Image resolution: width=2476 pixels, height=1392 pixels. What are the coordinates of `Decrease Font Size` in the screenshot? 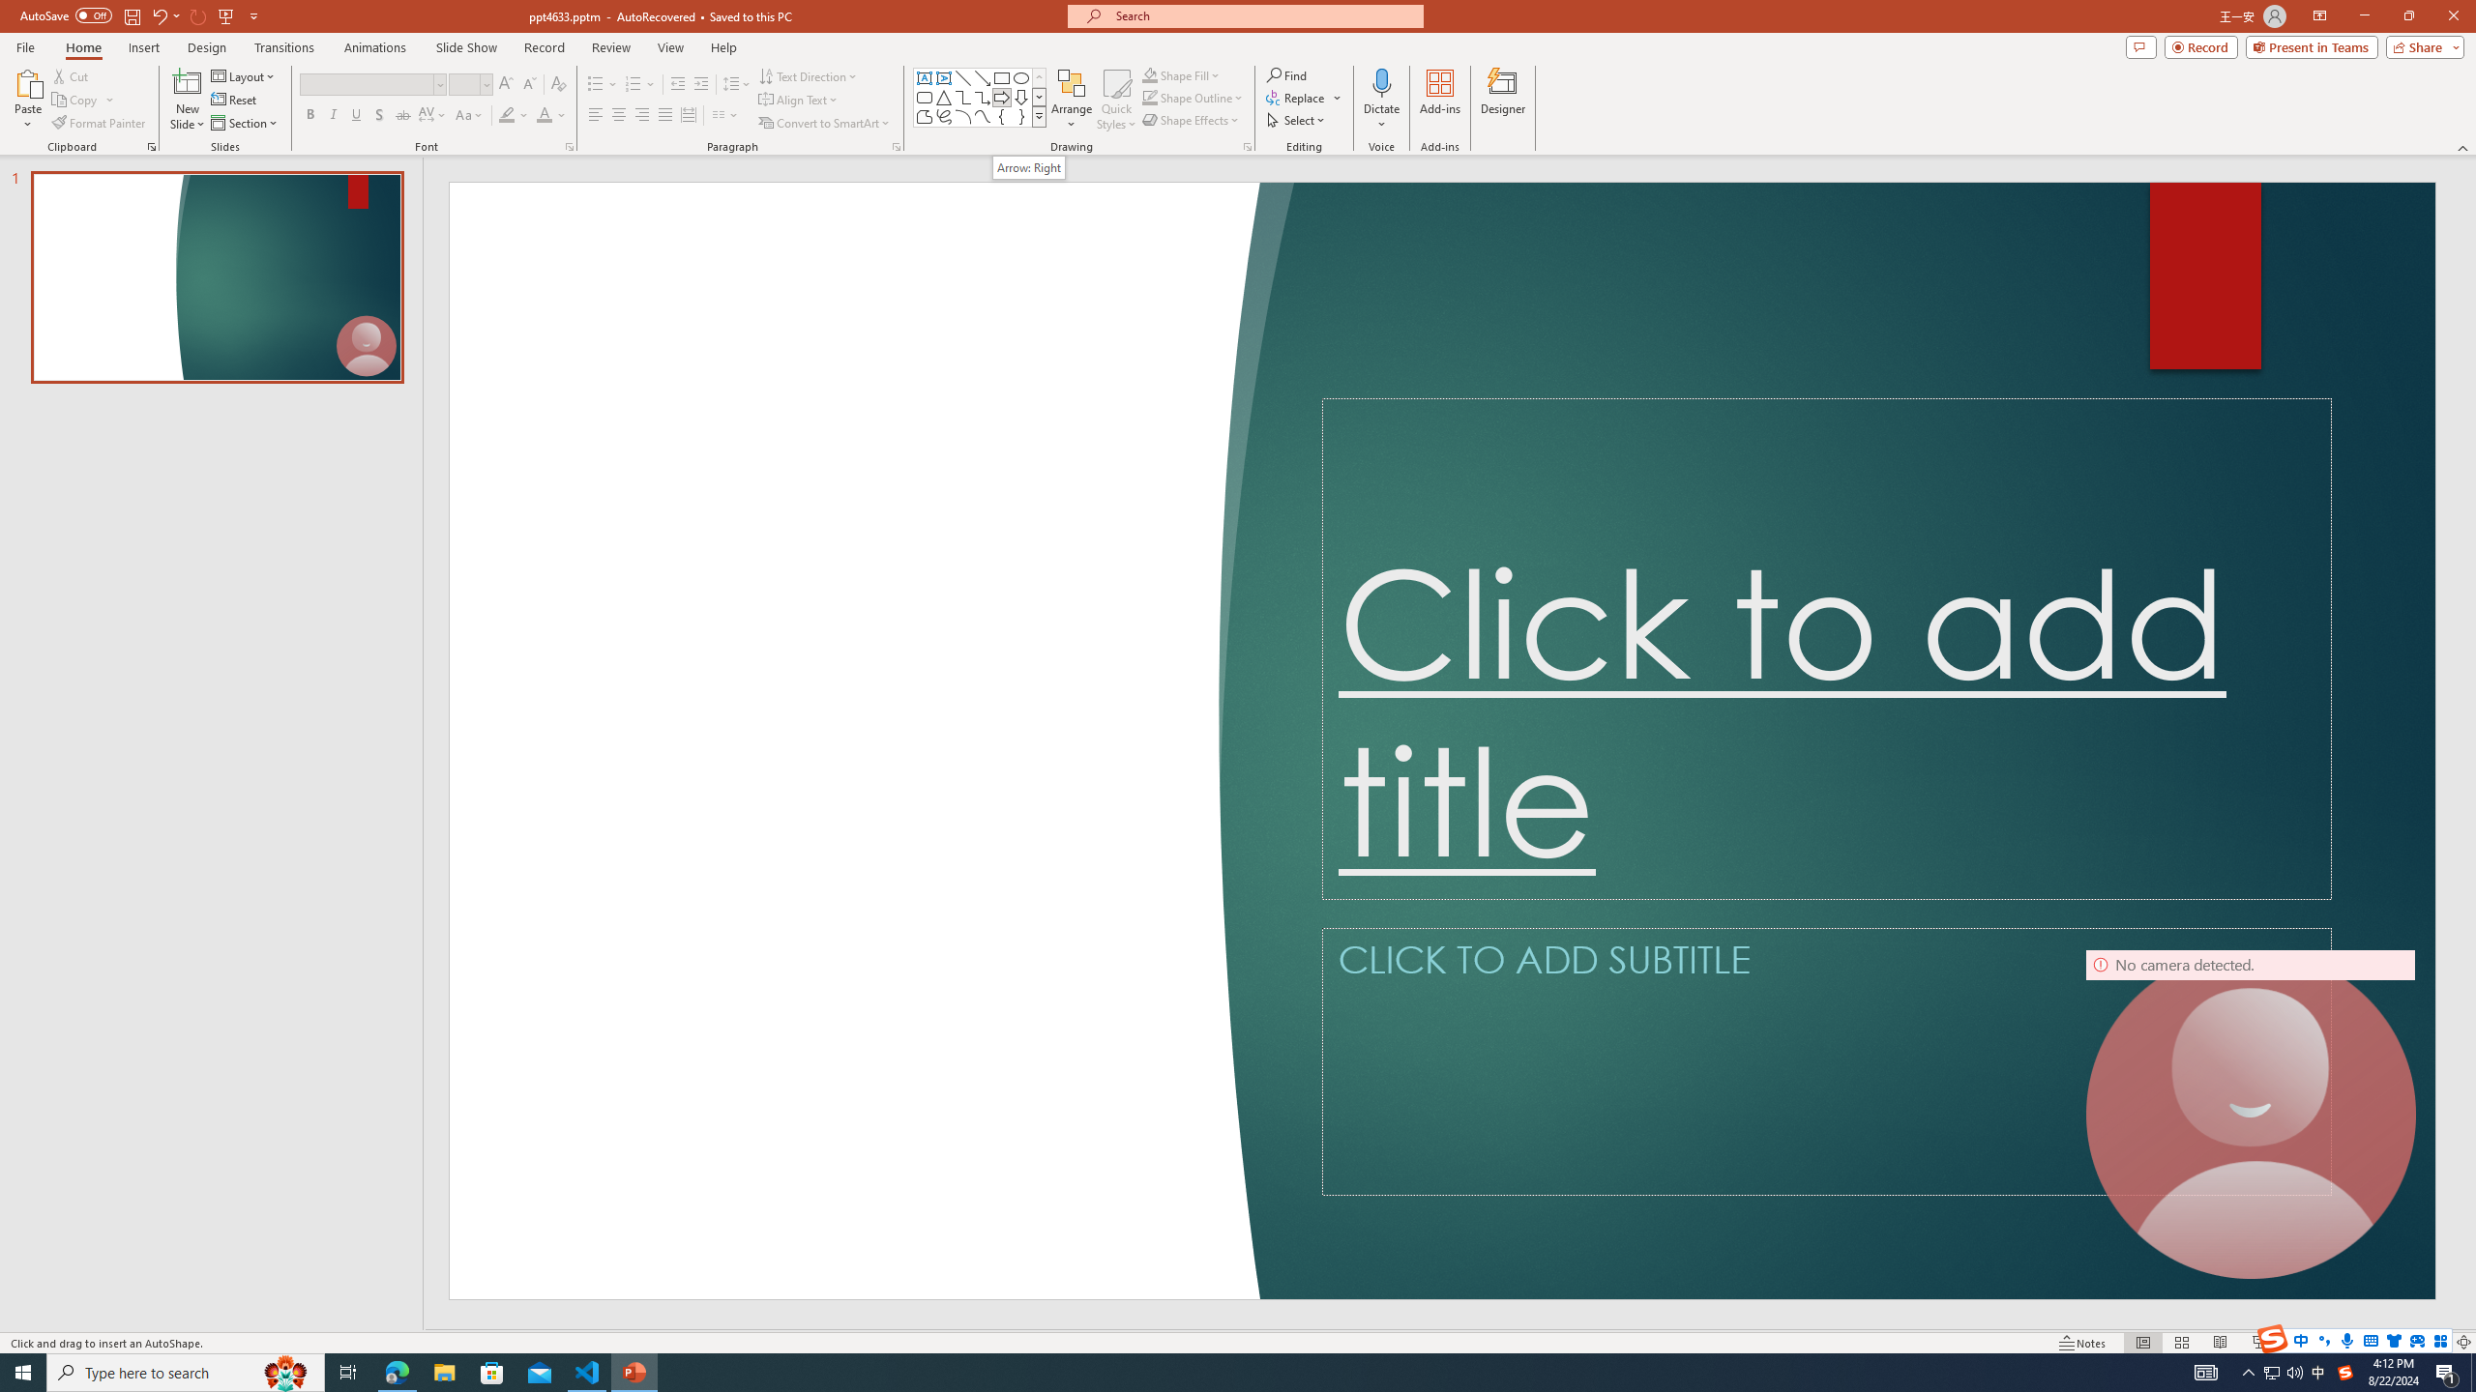 It's located at (528, 85).